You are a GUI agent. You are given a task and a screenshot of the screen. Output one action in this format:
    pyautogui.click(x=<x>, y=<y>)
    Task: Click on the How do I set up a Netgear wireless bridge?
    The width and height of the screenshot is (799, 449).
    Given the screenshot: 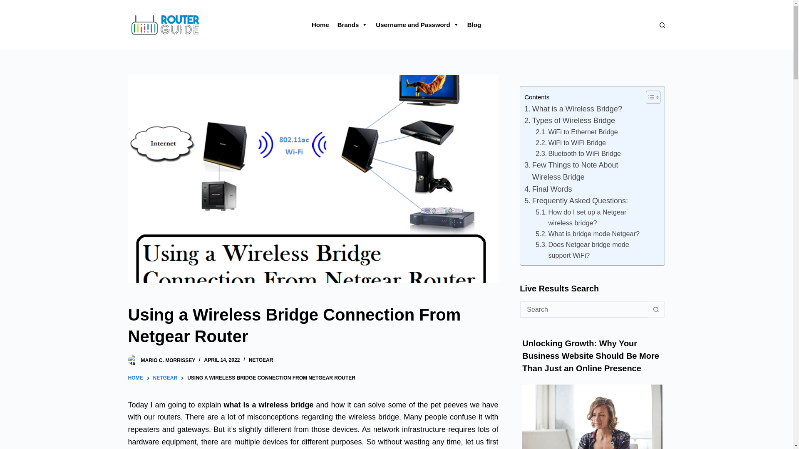 What is the action you would take?
    pyautogui.click(x=588, y=217)
    